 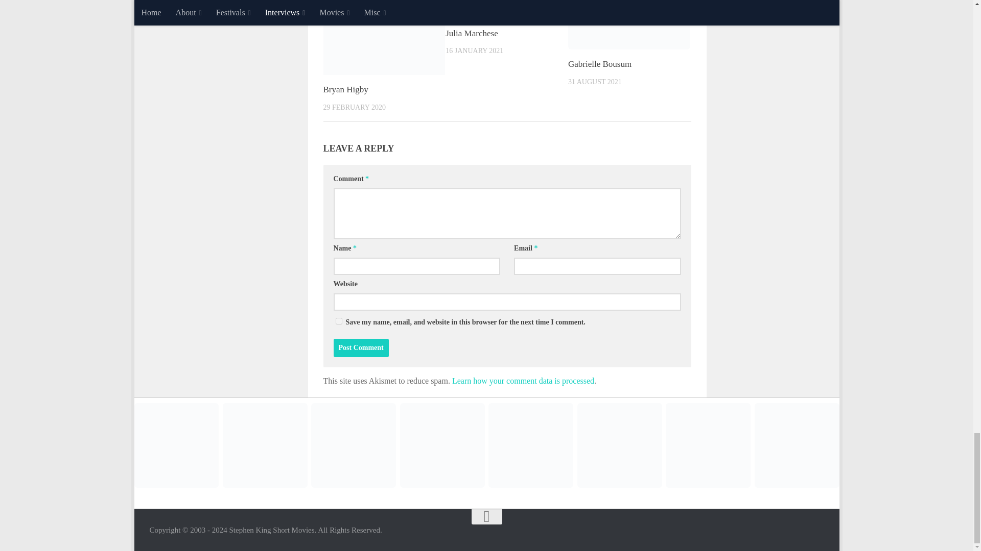 What do you see at coordinates (361, 348) in the screenshot?
I see `Post Comment` at bounding box center [361, 348].